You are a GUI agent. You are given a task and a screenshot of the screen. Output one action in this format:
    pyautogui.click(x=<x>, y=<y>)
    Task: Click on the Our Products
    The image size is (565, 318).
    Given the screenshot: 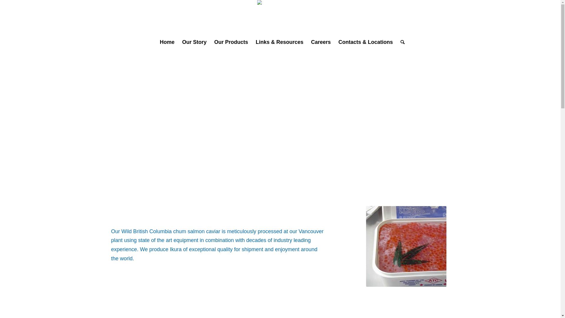 What is the action you would take?
    pyautogui.click(x=231, y=42)
    